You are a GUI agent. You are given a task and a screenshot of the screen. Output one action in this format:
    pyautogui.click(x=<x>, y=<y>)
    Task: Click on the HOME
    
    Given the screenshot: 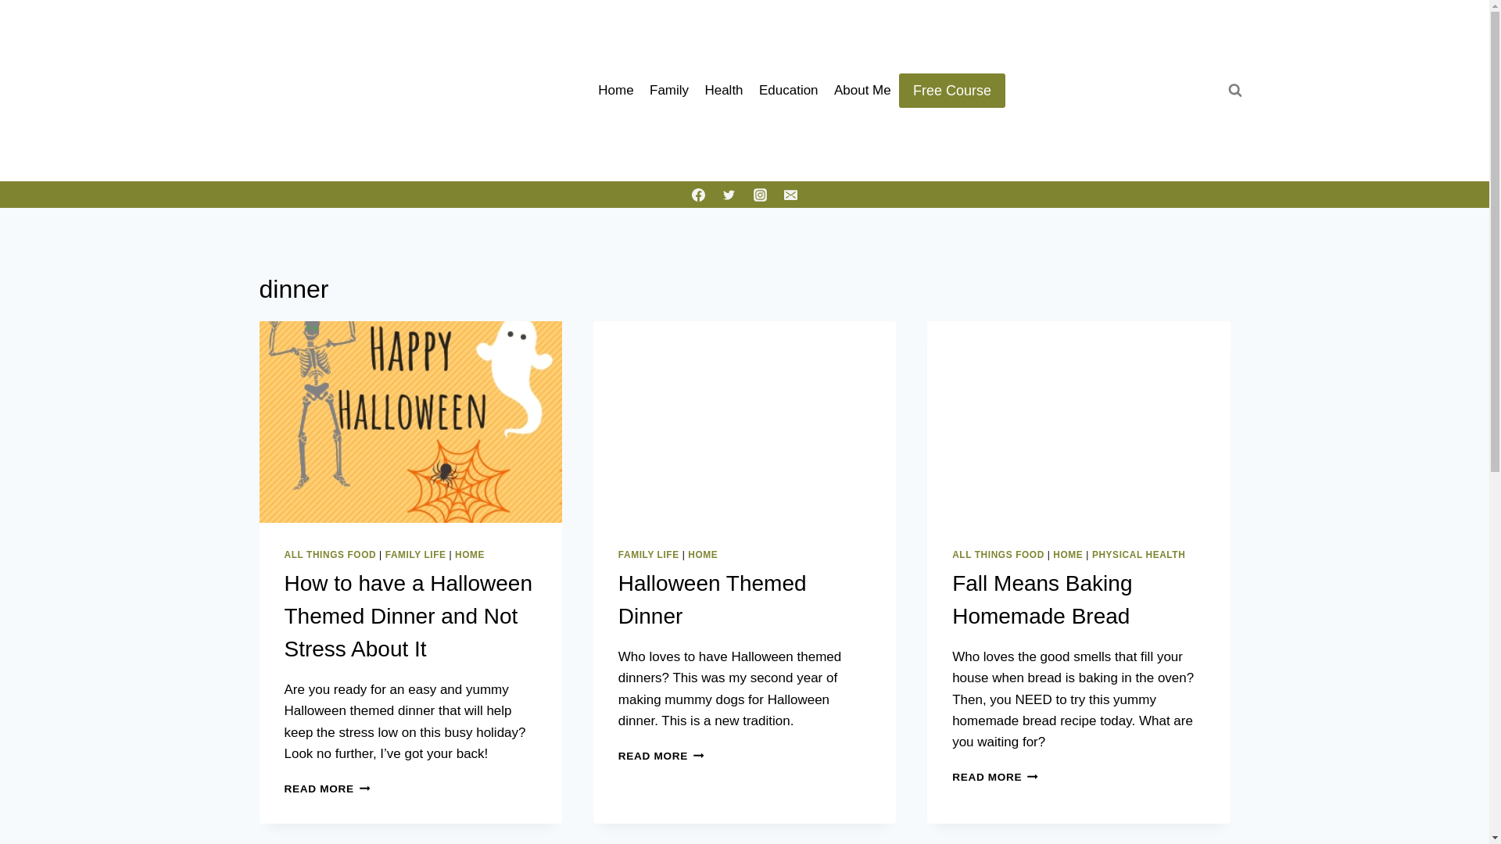 What is the action you would take?
    pyautogui.click(x=702, y=555)
    